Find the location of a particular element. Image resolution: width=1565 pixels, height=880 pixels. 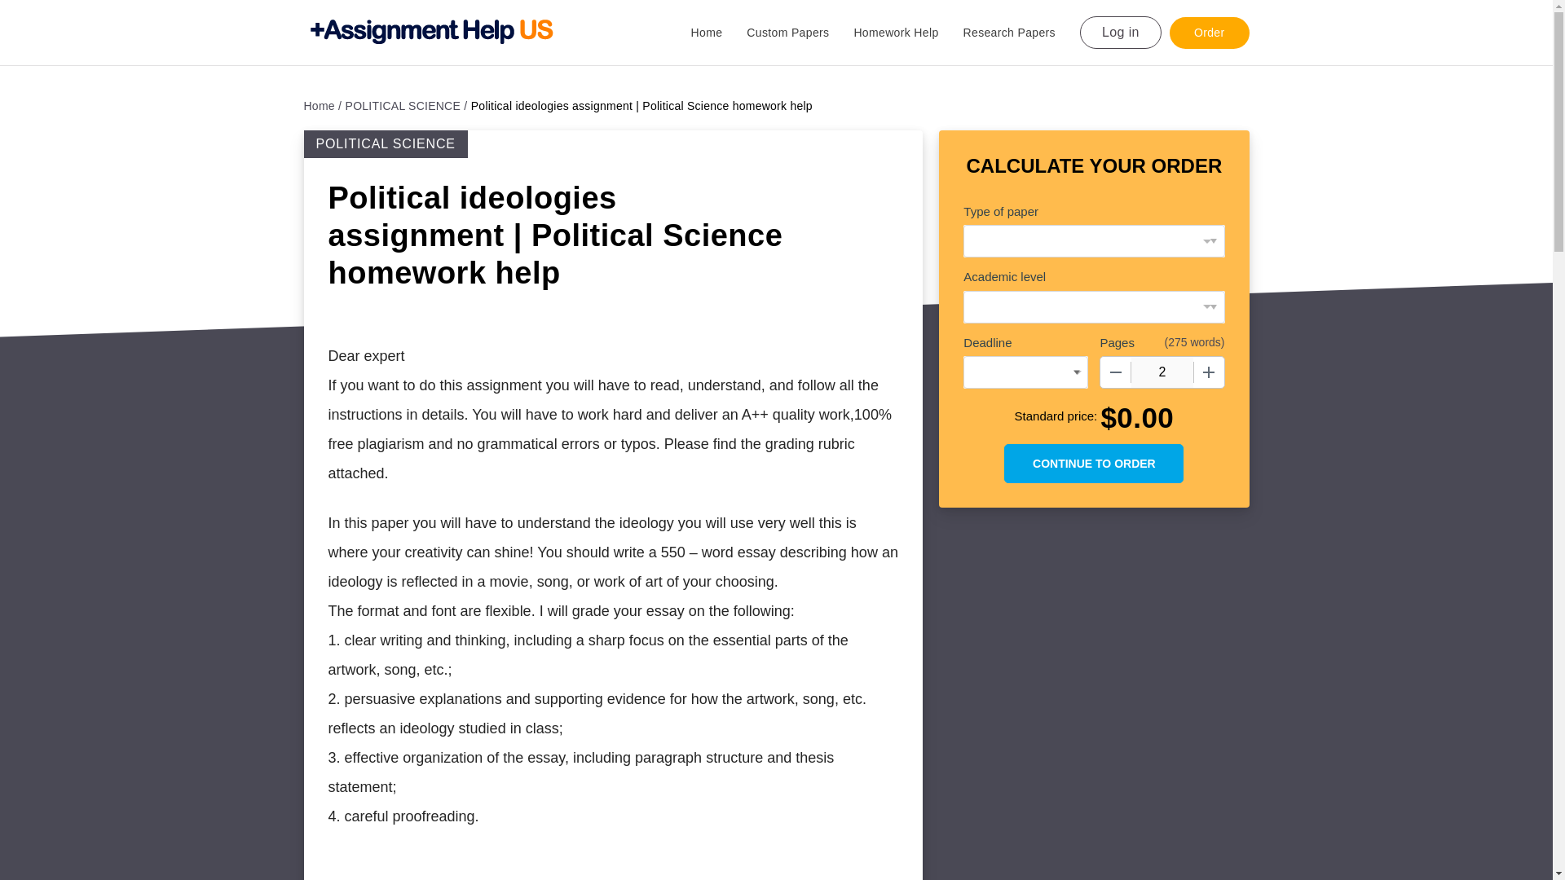

Research Papers is located at coordinates (1021, 33).